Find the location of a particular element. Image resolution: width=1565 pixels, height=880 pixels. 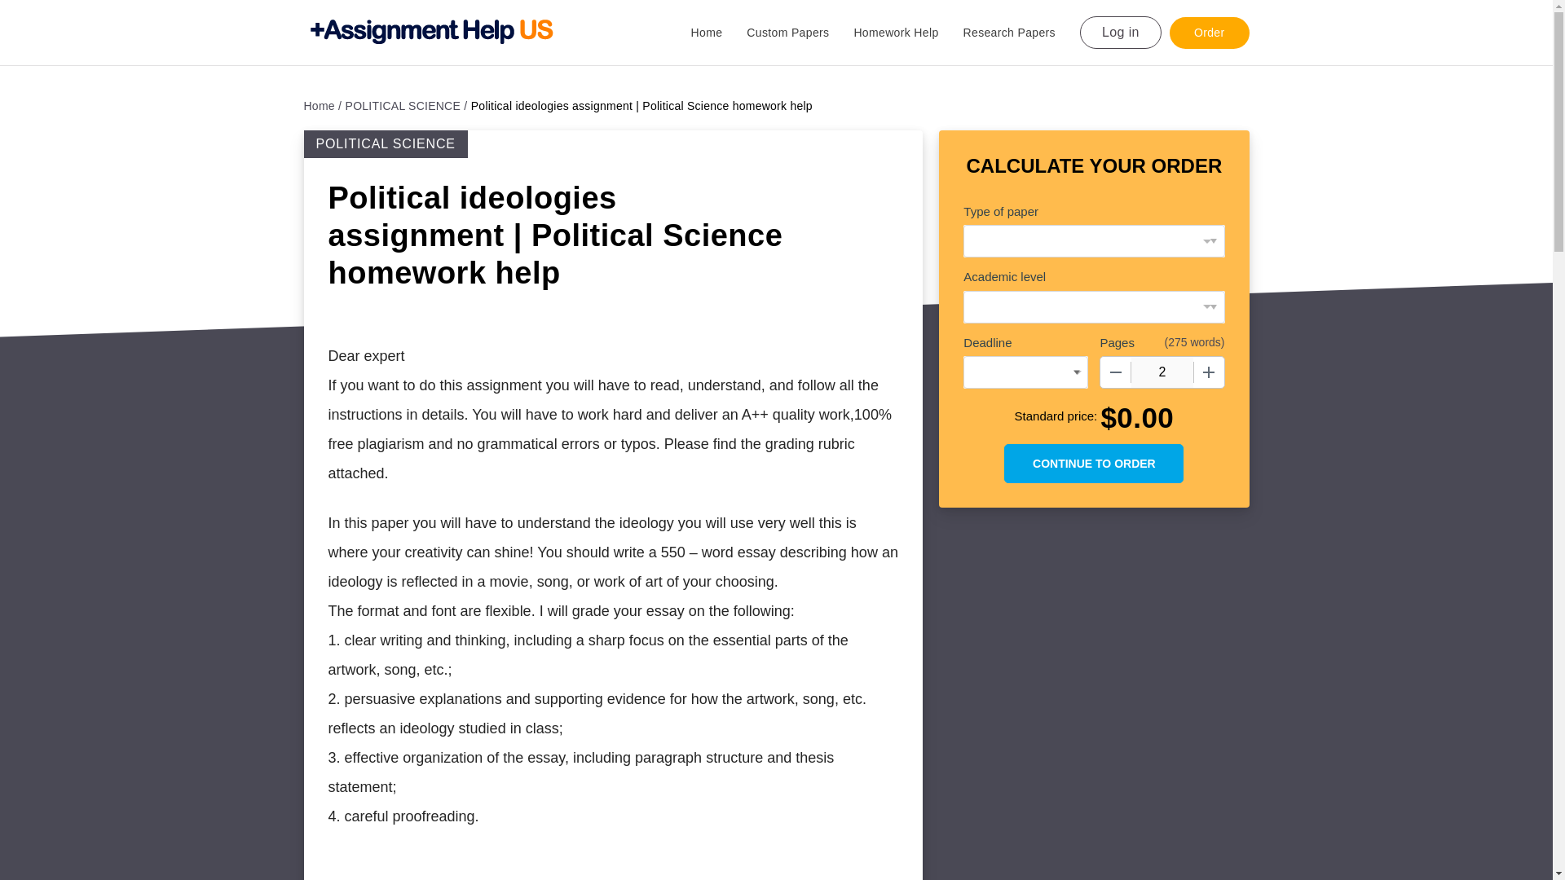

Research Papers is located at coordinates (1021, 33).